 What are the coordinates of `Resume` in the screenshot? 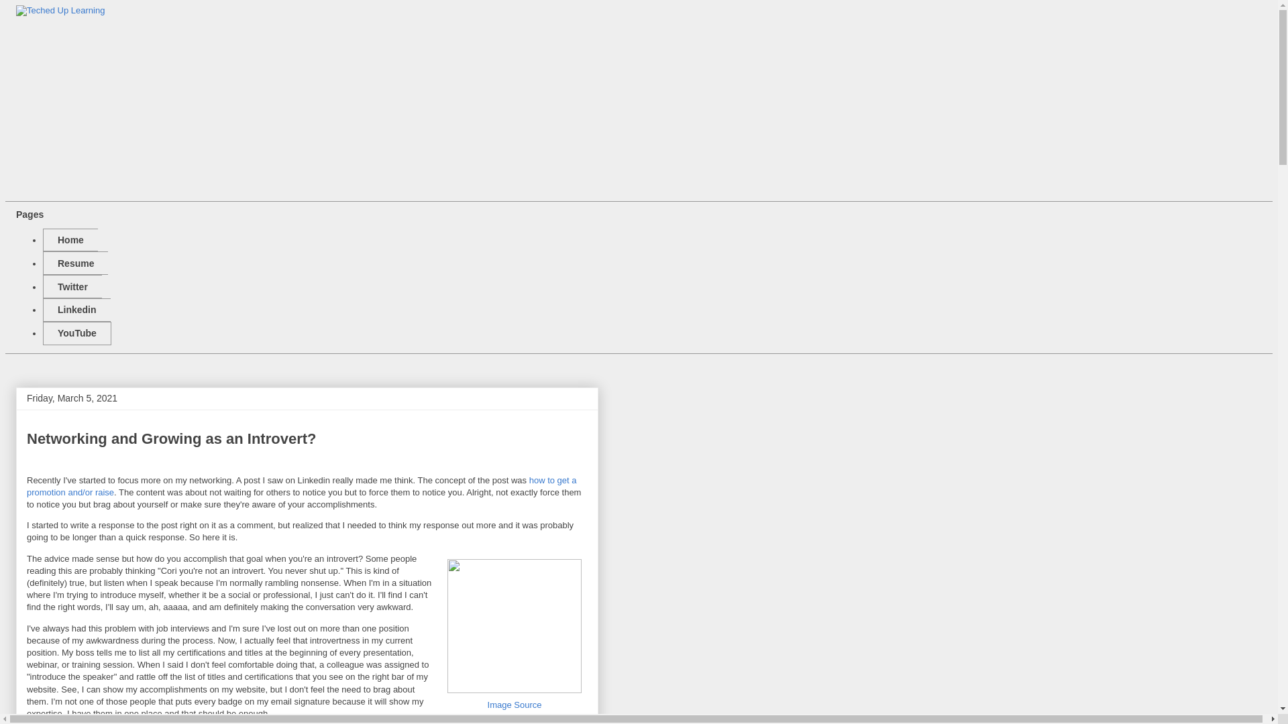 It's located at (172, 438).